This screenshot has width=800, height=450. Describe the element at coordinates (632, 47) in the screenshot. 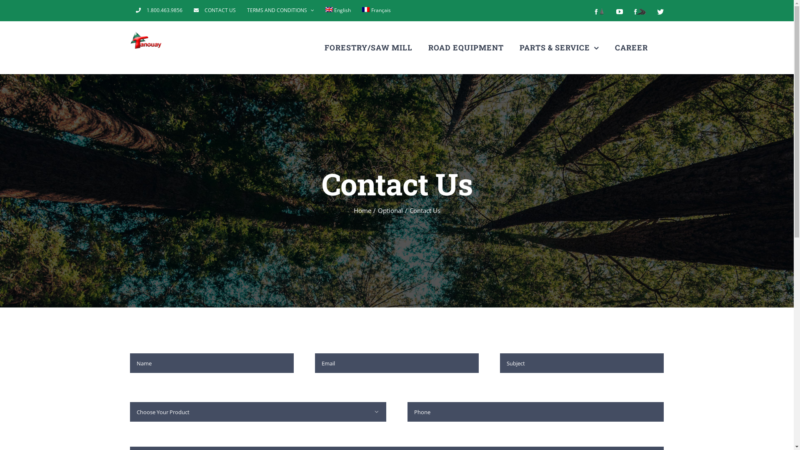

I see `CAREER` at that location.